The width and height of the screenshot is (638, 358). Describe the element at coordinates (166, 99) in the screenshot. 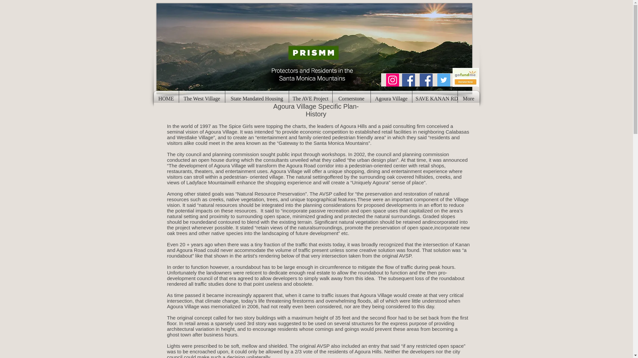

I see `HOME` at that location.